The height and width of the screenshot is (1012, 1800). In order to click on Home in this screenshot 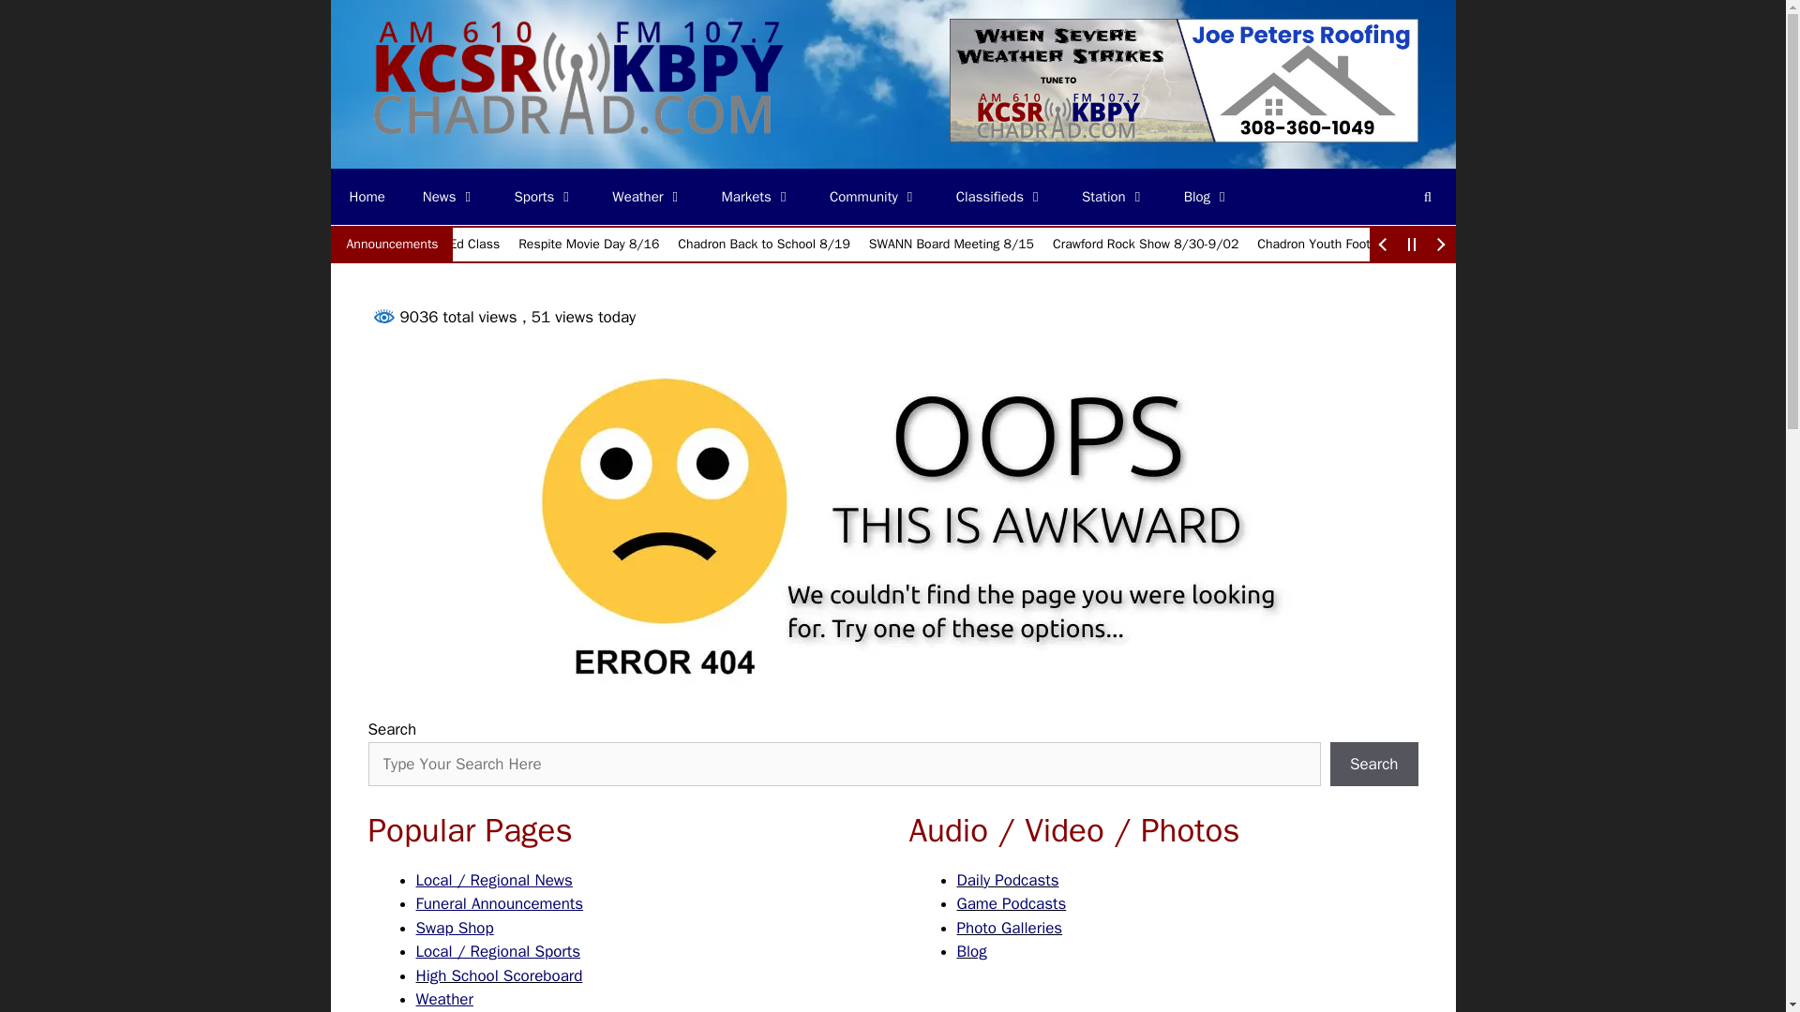, I will do `click(366, 197)`.